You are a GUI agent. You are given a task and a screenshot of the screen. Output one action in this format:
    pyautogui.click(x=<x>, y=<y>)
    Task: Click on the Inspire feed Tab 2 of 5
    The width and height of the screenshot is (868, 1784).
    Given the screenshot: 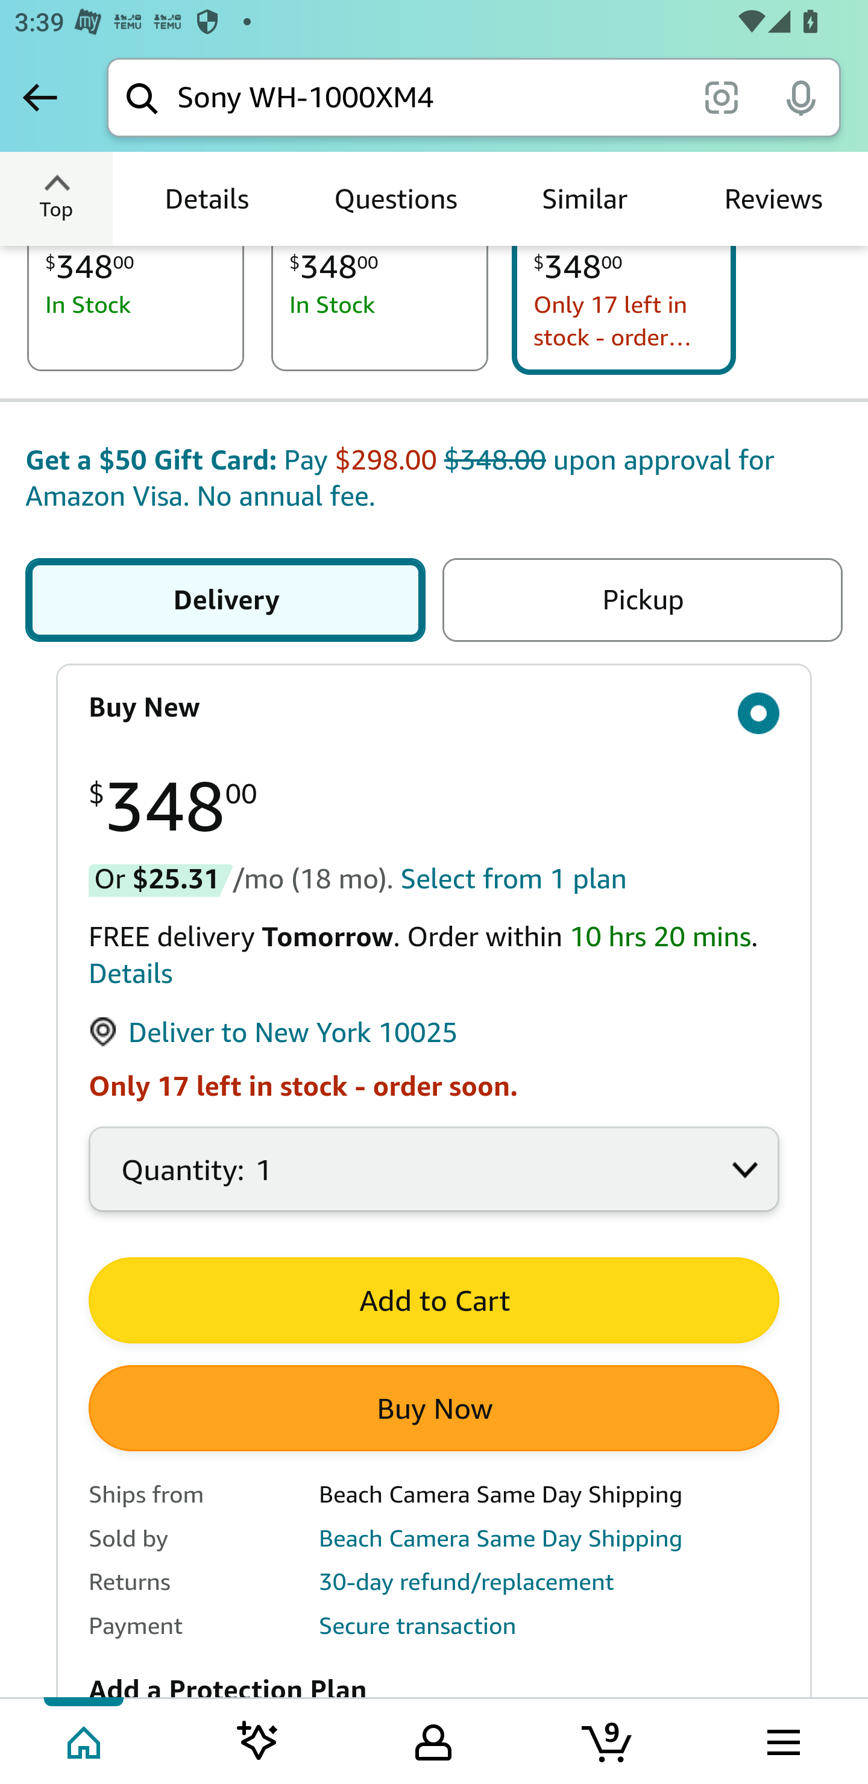 What is the action you would take?
    pyautogui.click(x=258, y=1740)
    